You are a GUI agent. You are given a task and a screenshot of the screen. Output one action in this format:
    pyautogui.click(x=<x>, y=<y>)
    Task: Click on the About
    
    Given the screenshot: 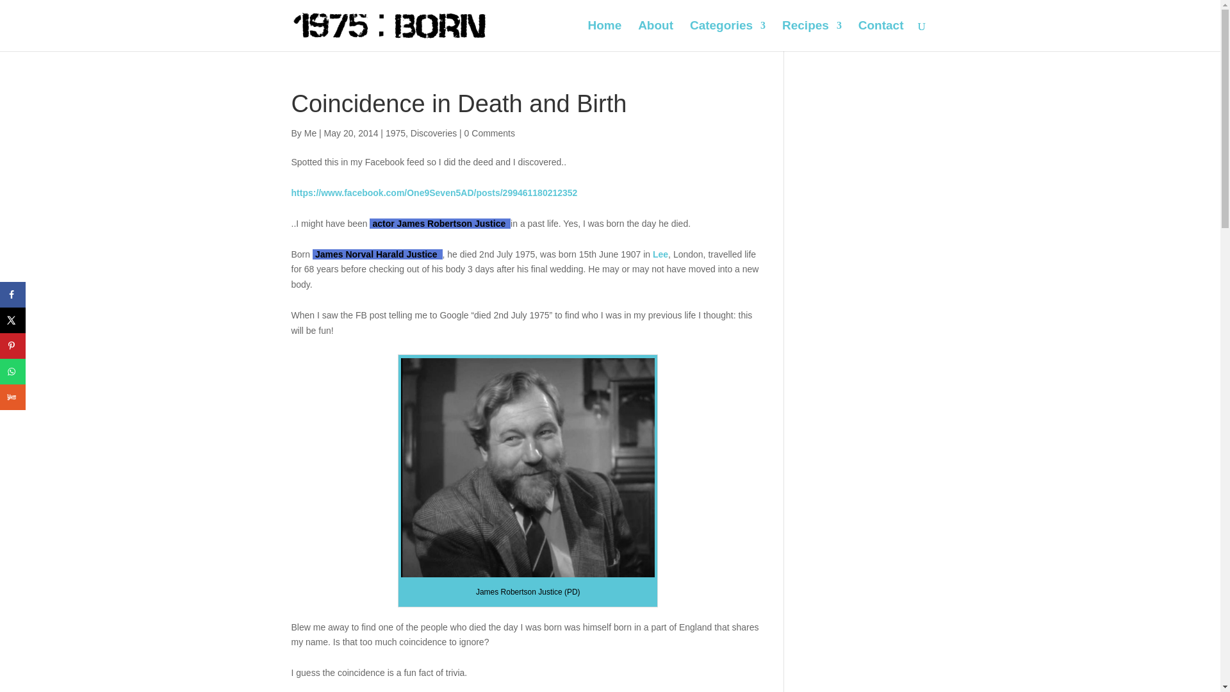 What is the action you would take?
    pyautogui.click(x=655, y=36)
    